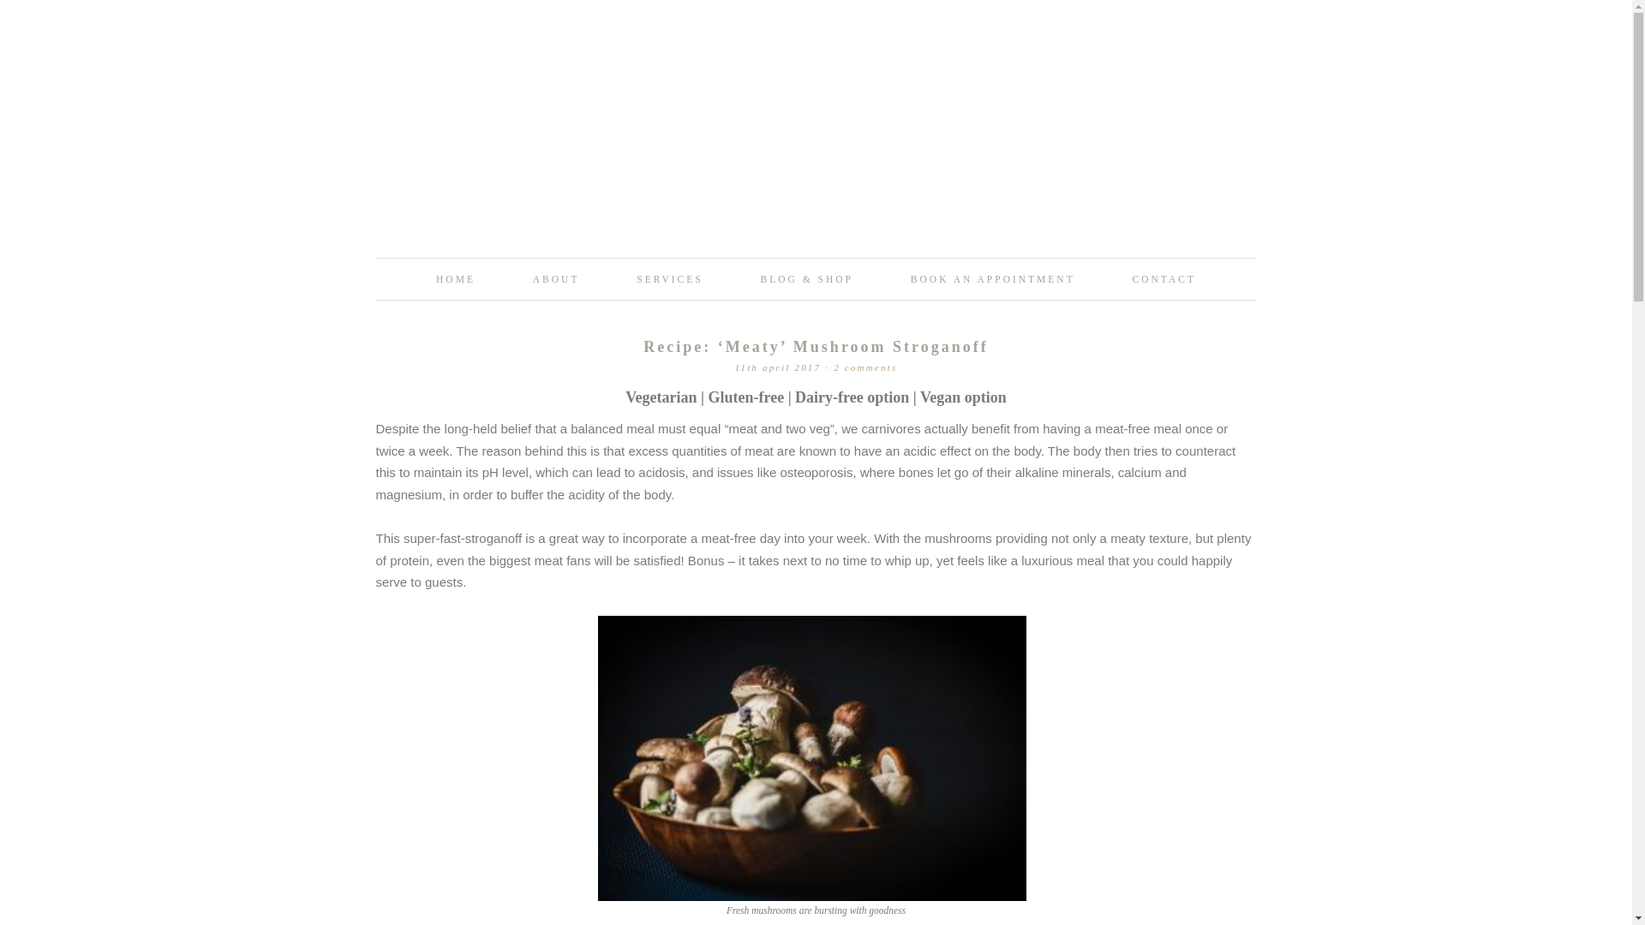  What do you see at coordinates (812, 757) in the screenshot?
I see `mushroom recipe` at bounding box center [812, 757].